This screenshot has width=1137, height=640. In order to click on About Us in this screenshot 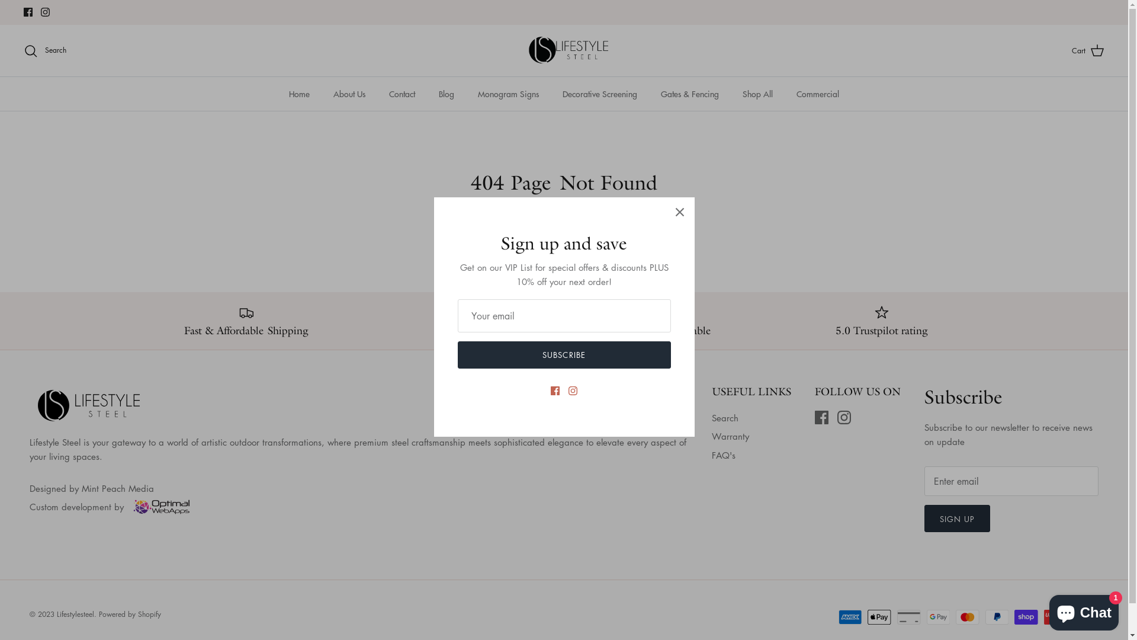, I will do `click(349, 94)`.